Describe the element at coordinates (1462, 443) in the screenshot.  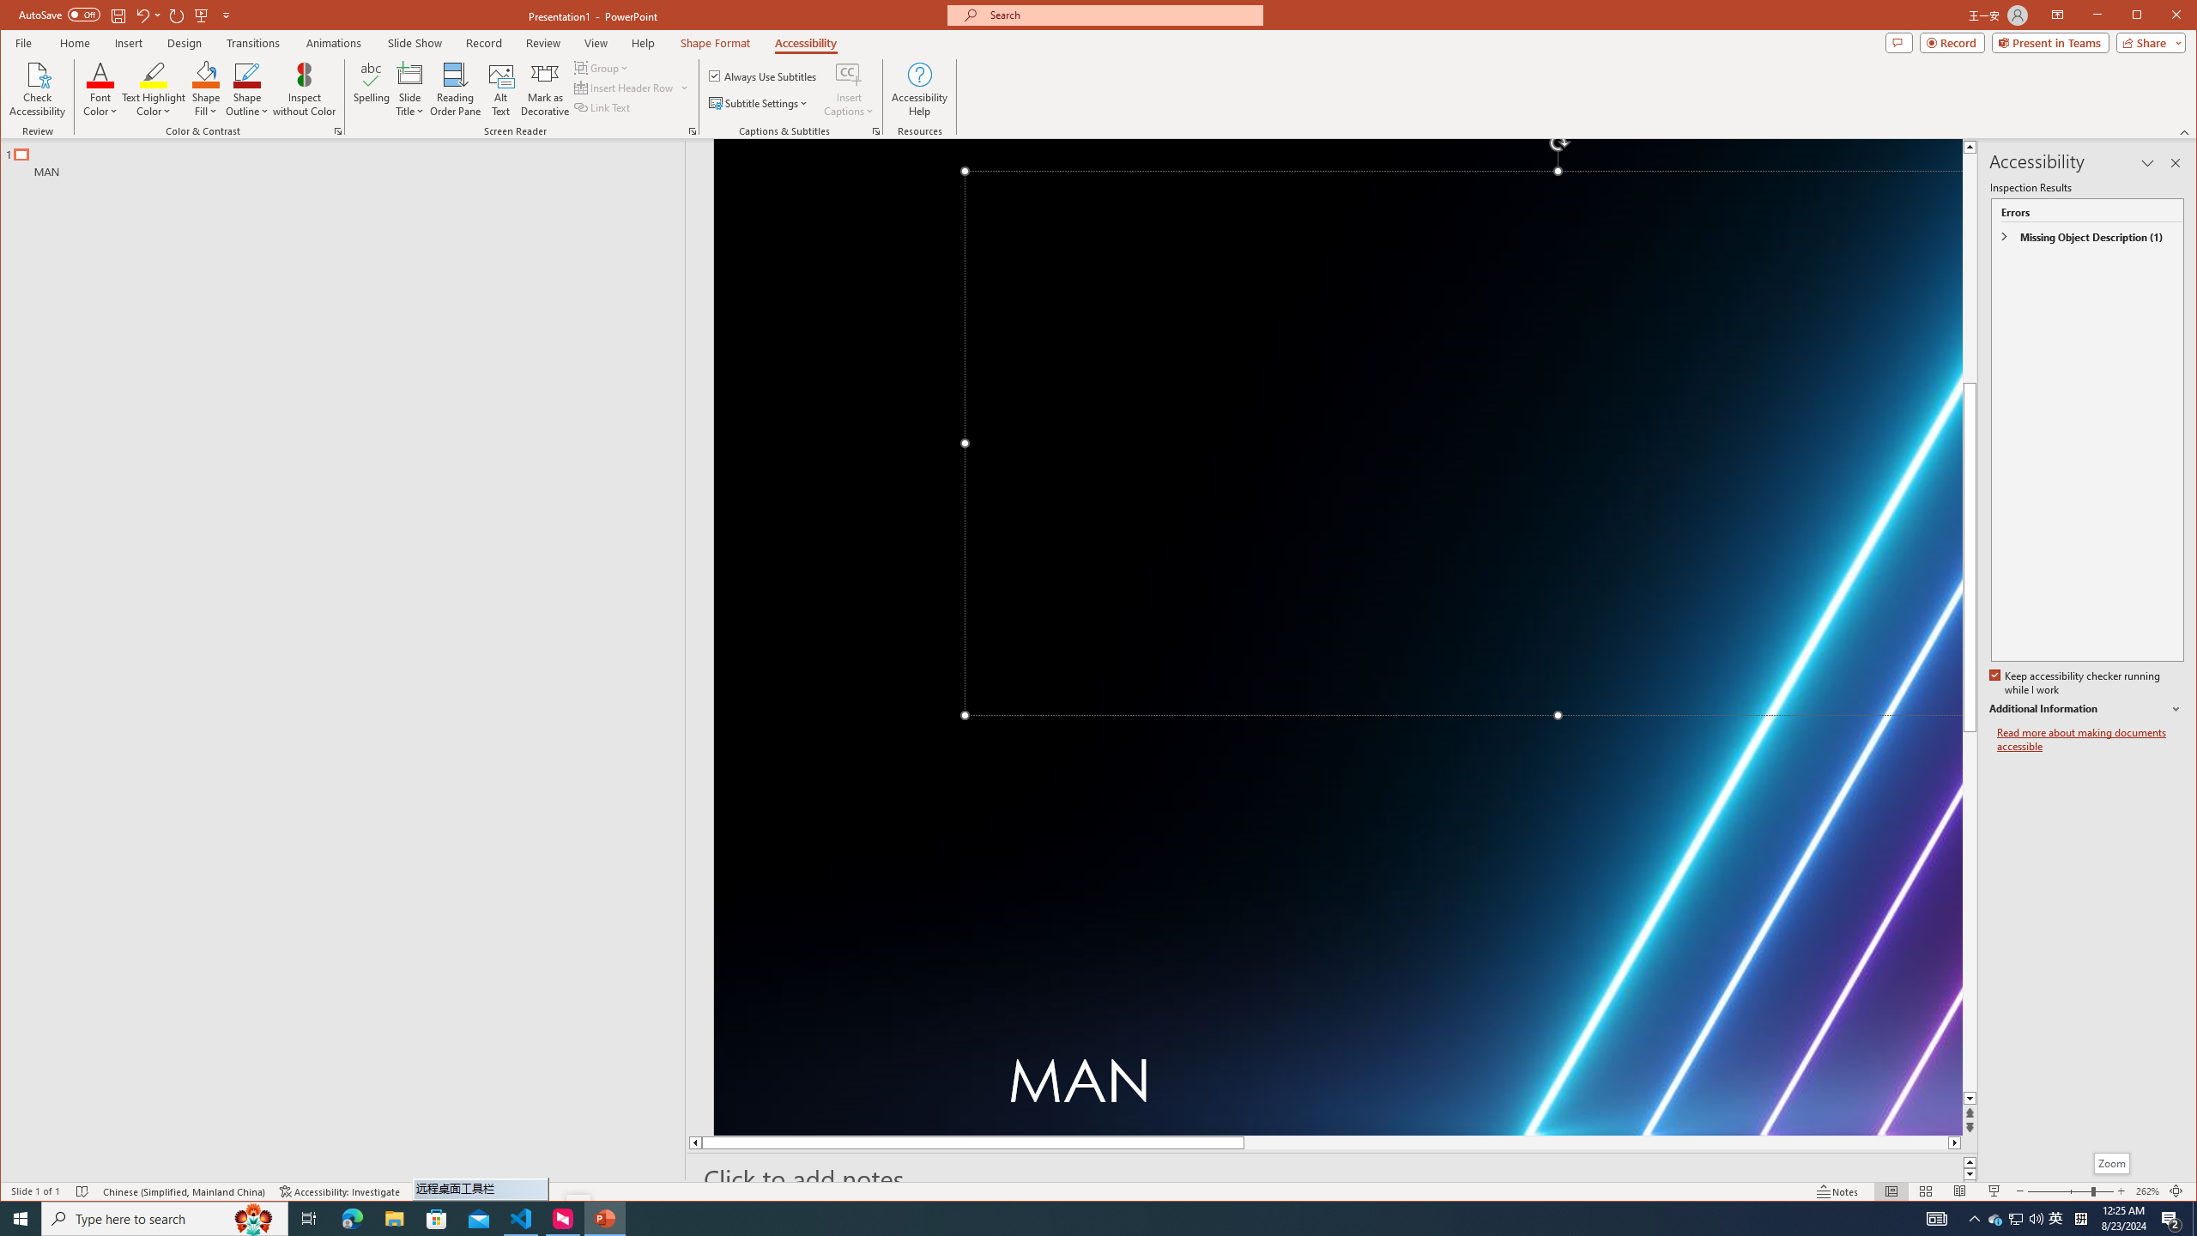
I see `User Promoted Notification Area` at that location.